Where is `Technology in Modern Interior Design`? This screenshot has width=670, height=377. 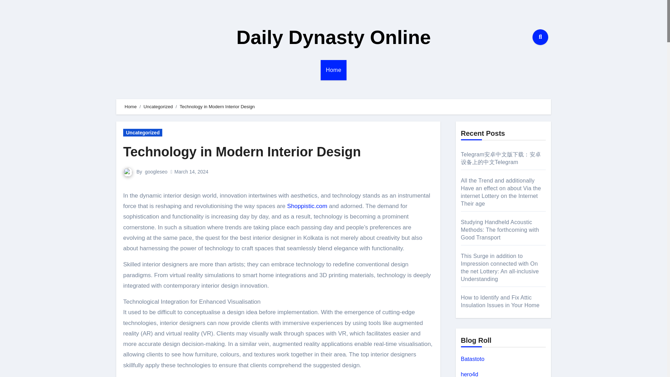
Technology in Modern Interior Design is located at coordinates (242, 151).